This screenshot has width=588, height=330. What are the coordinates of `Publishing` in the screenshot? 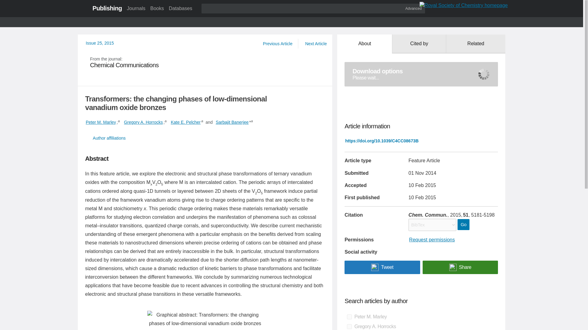 It's located at (107, 8).